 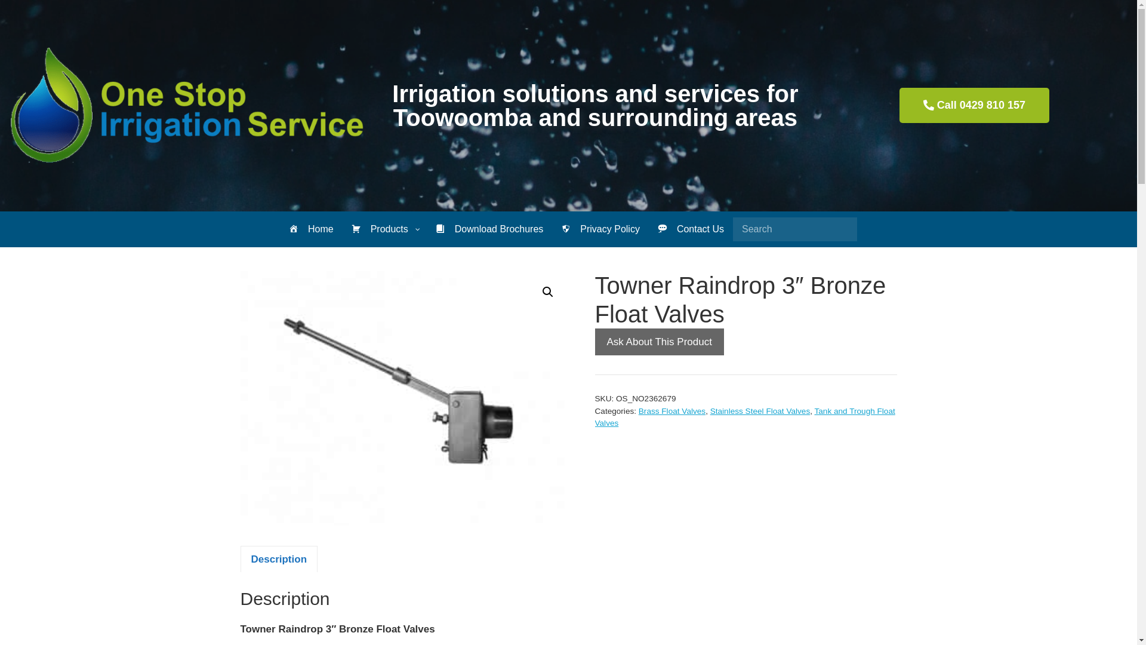 I want to click on Stainless Steel Float Valves, so click(x=760, y=411).